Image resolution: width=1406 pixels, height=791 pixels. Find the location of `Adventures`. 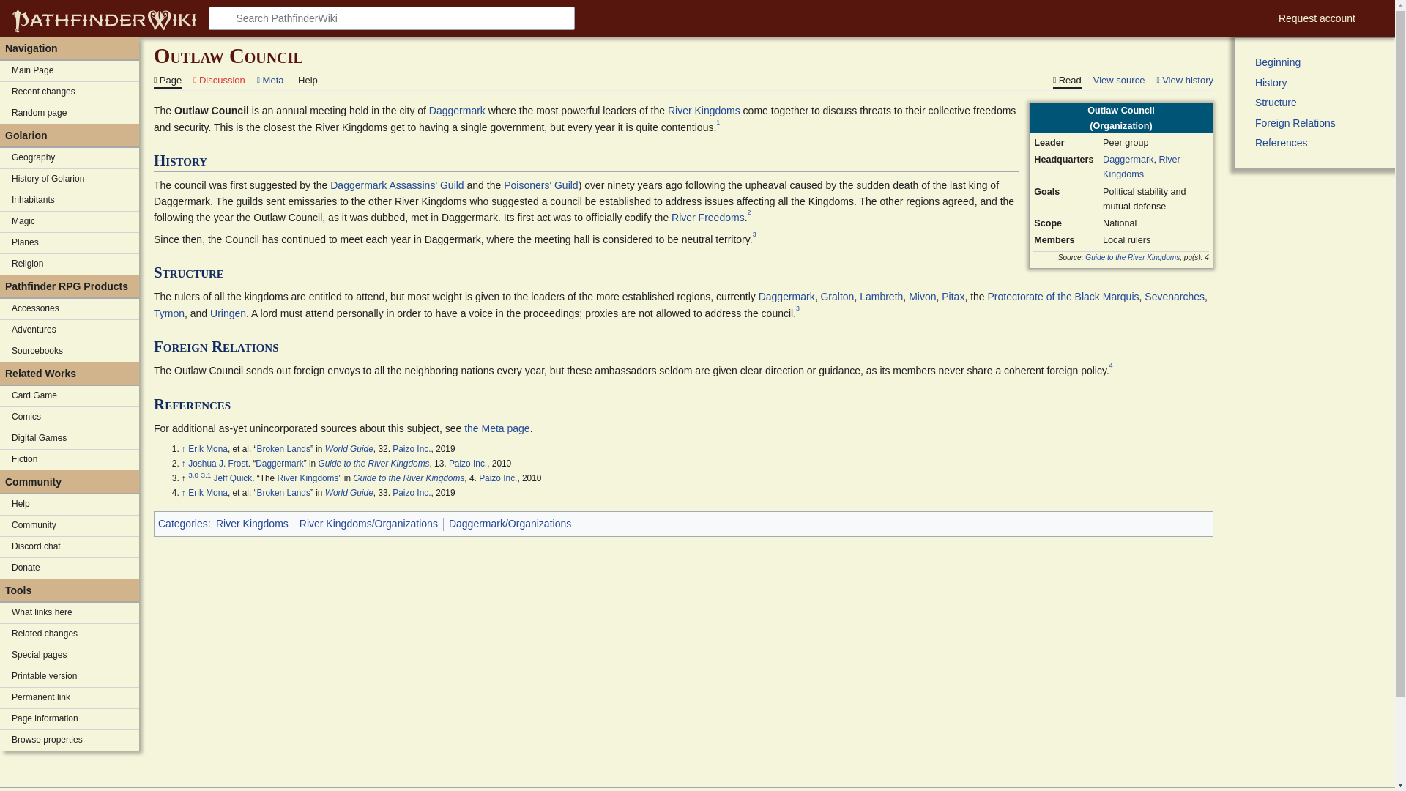

Adventures is located at coordinates (70, 330).